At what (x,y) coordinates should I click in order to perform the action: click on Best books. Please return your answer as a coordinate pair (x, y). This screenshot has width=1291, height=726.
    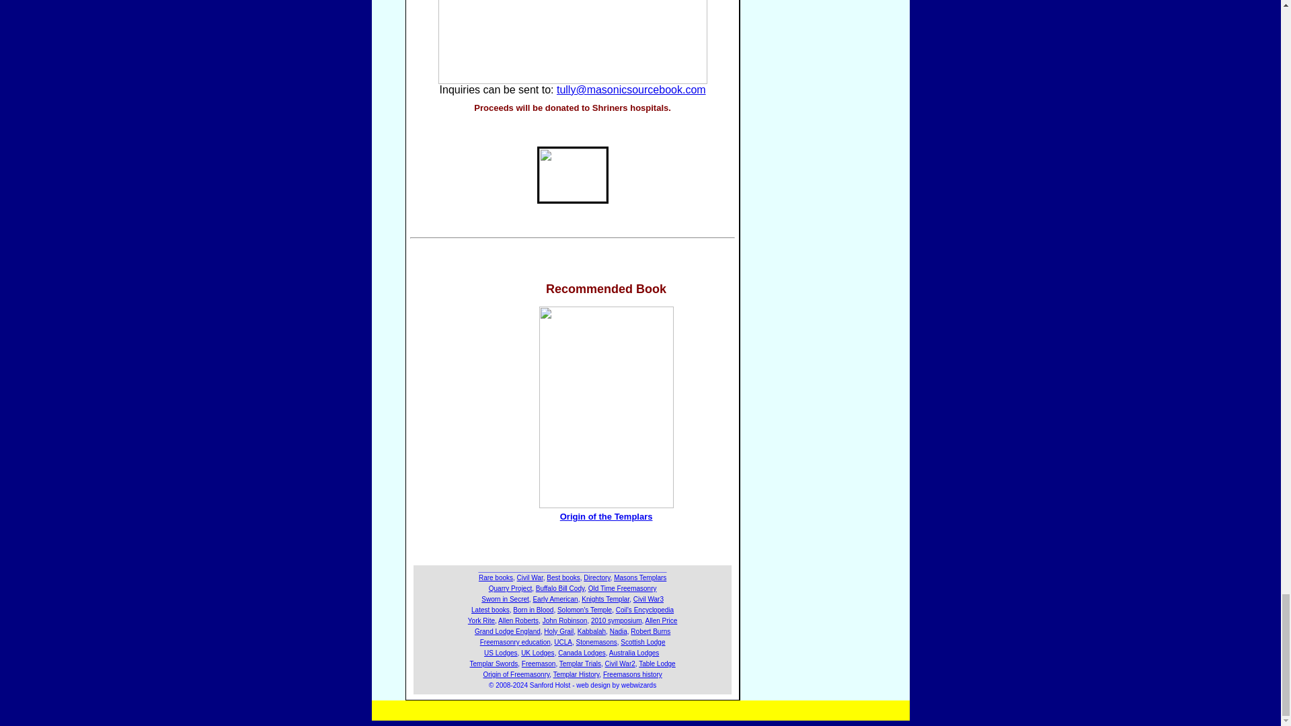
    Looking at the image, I should click on (563, 578).